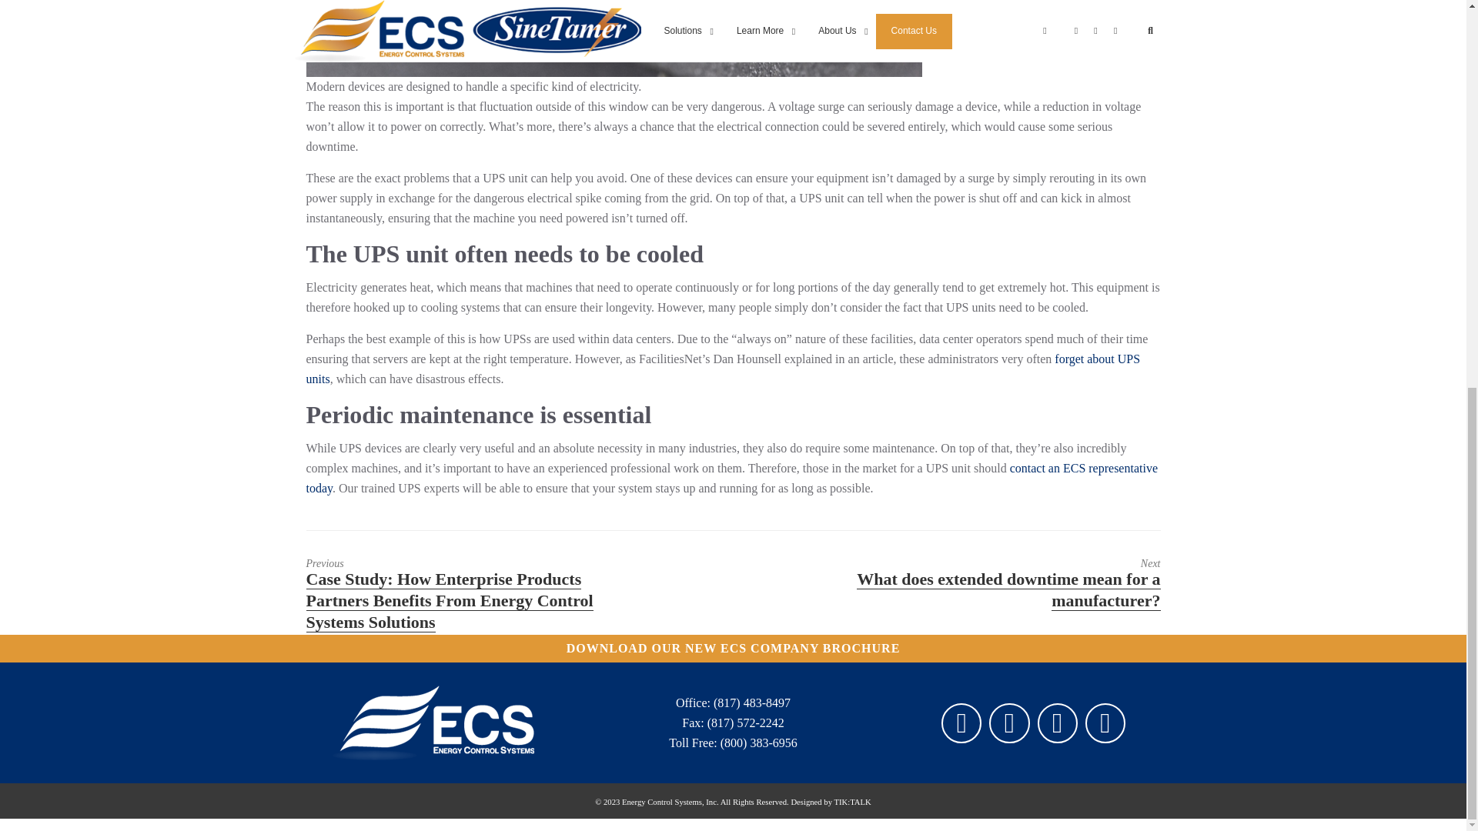  Describe the element at coordinates (1008, 723) in the screenshot. I see `Twitter` at that location.